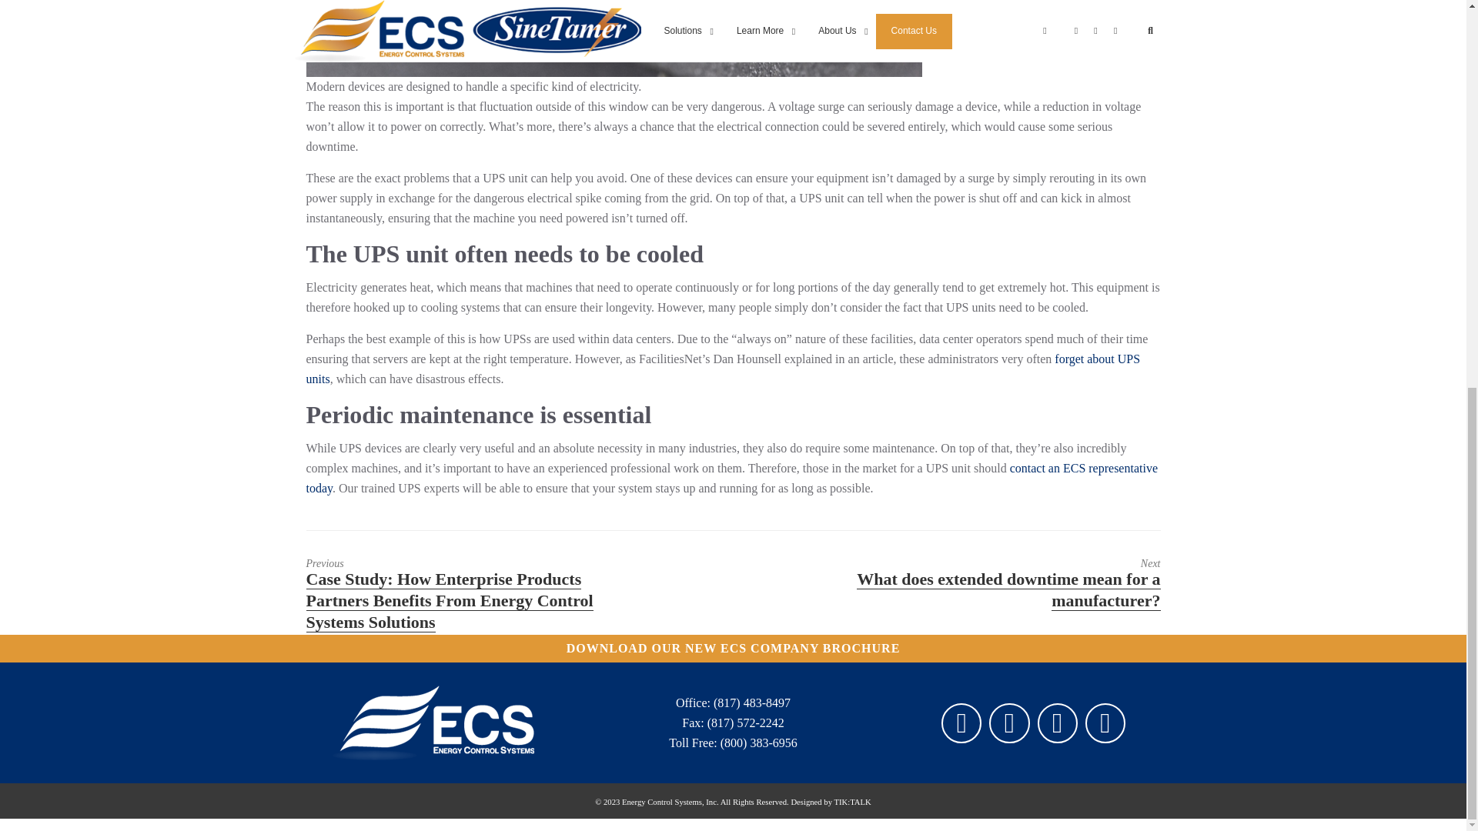  Describe the element at coordinates (1008, 723) in the screenshot. I see `Twitter` at that location.